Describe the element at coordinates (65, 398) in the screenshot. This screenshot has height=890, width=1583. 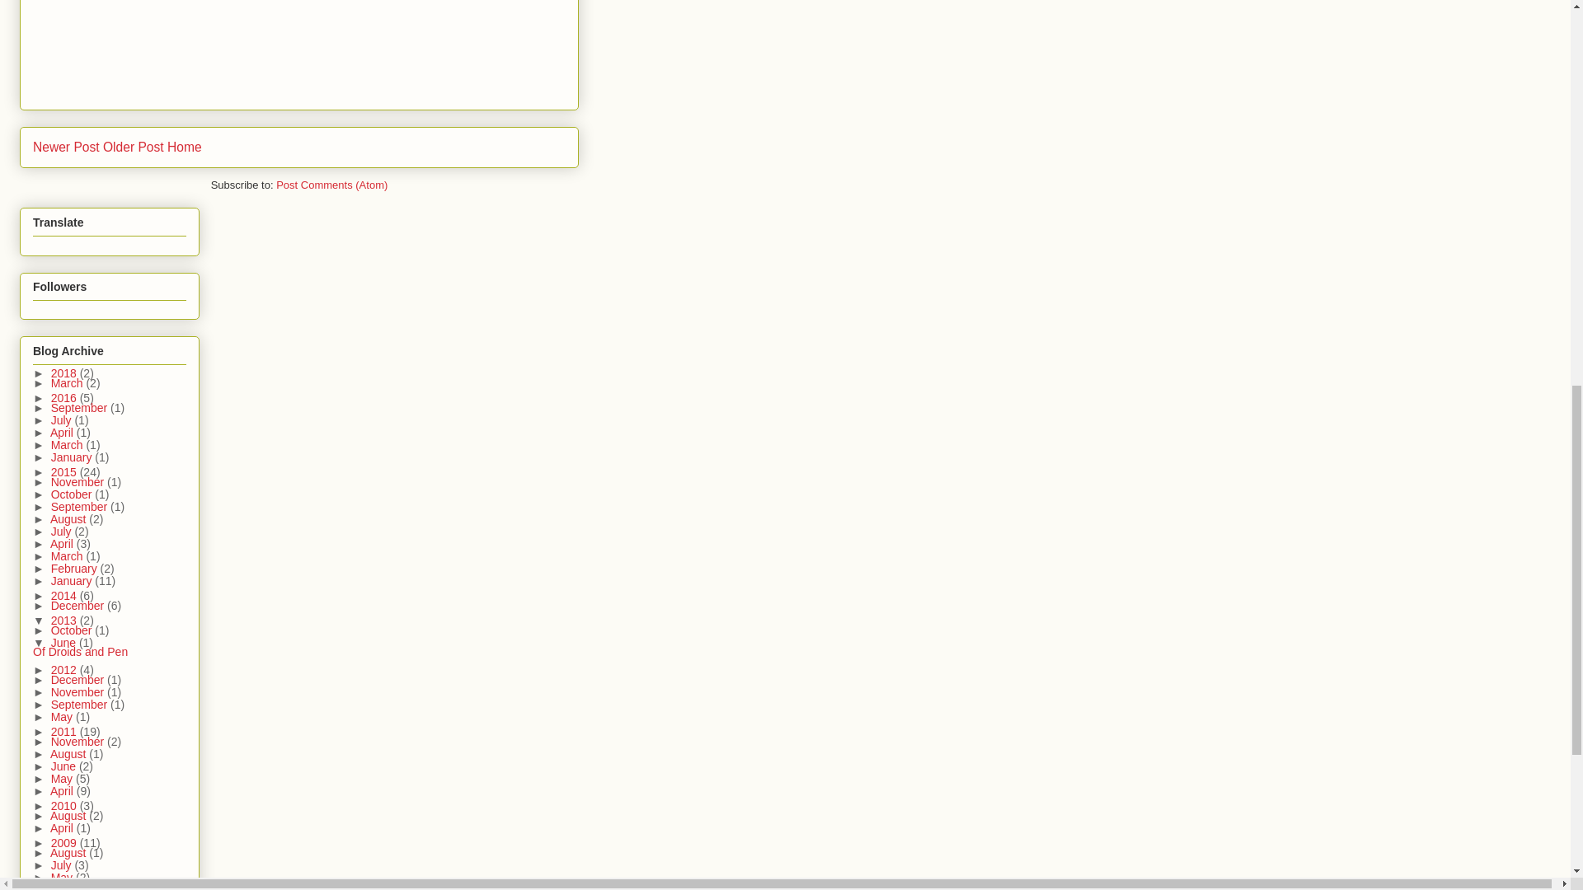
I see `2016` at that location.